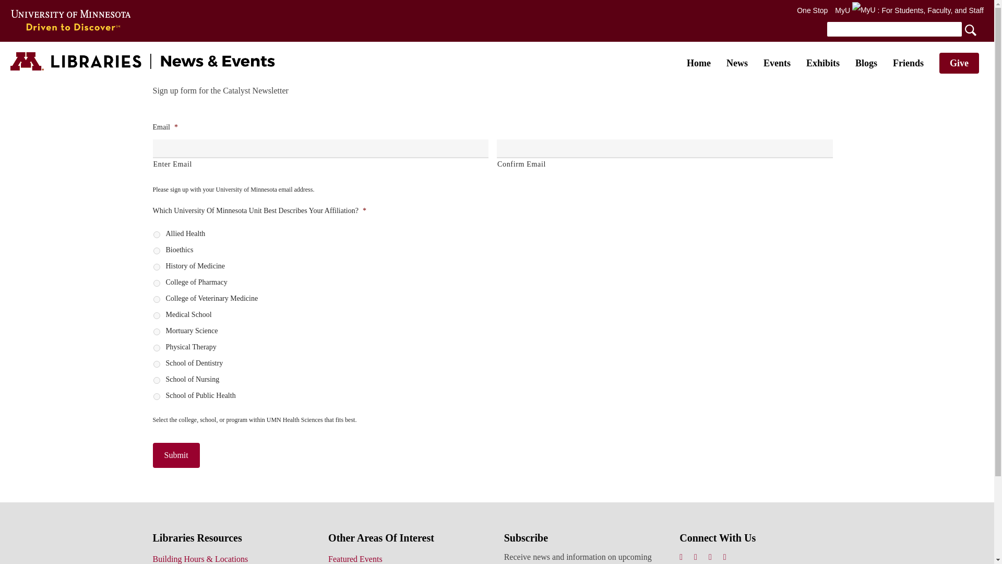 The height and width of the screenshot is (564, 1002). I want to click on Submit, so click(175, 455).